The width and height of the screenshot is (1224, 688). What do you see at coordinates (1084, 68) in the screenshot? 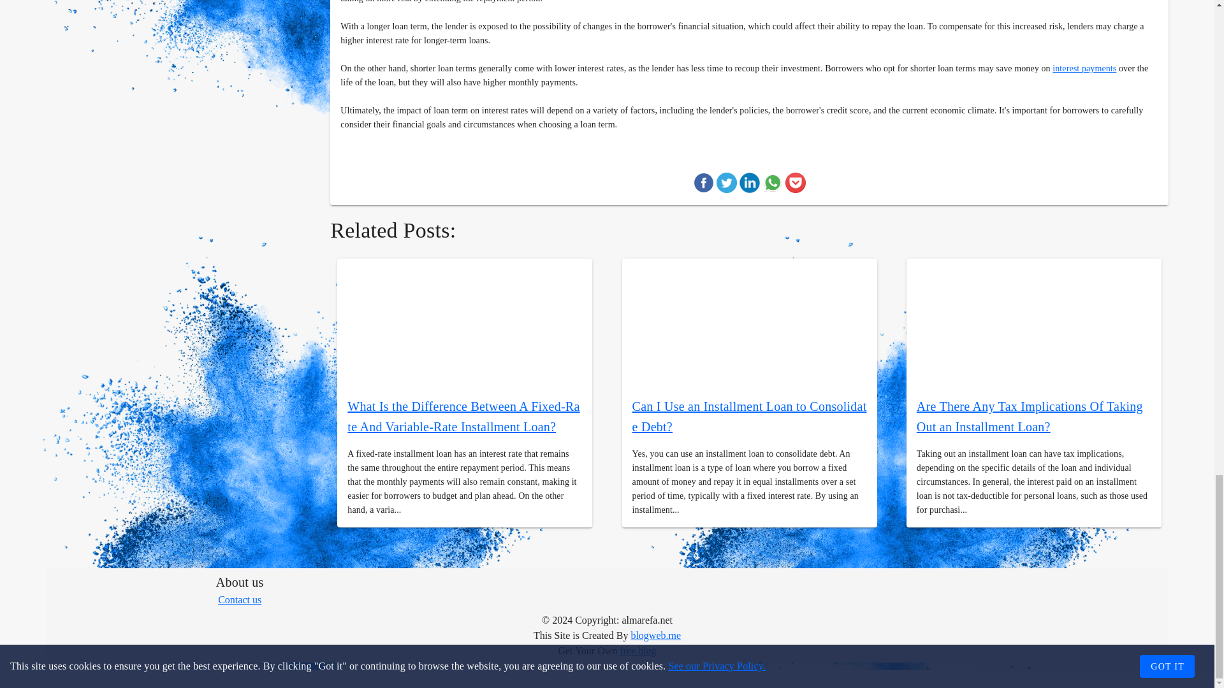
I see `interest payments` at bounding box center [1084, 68].